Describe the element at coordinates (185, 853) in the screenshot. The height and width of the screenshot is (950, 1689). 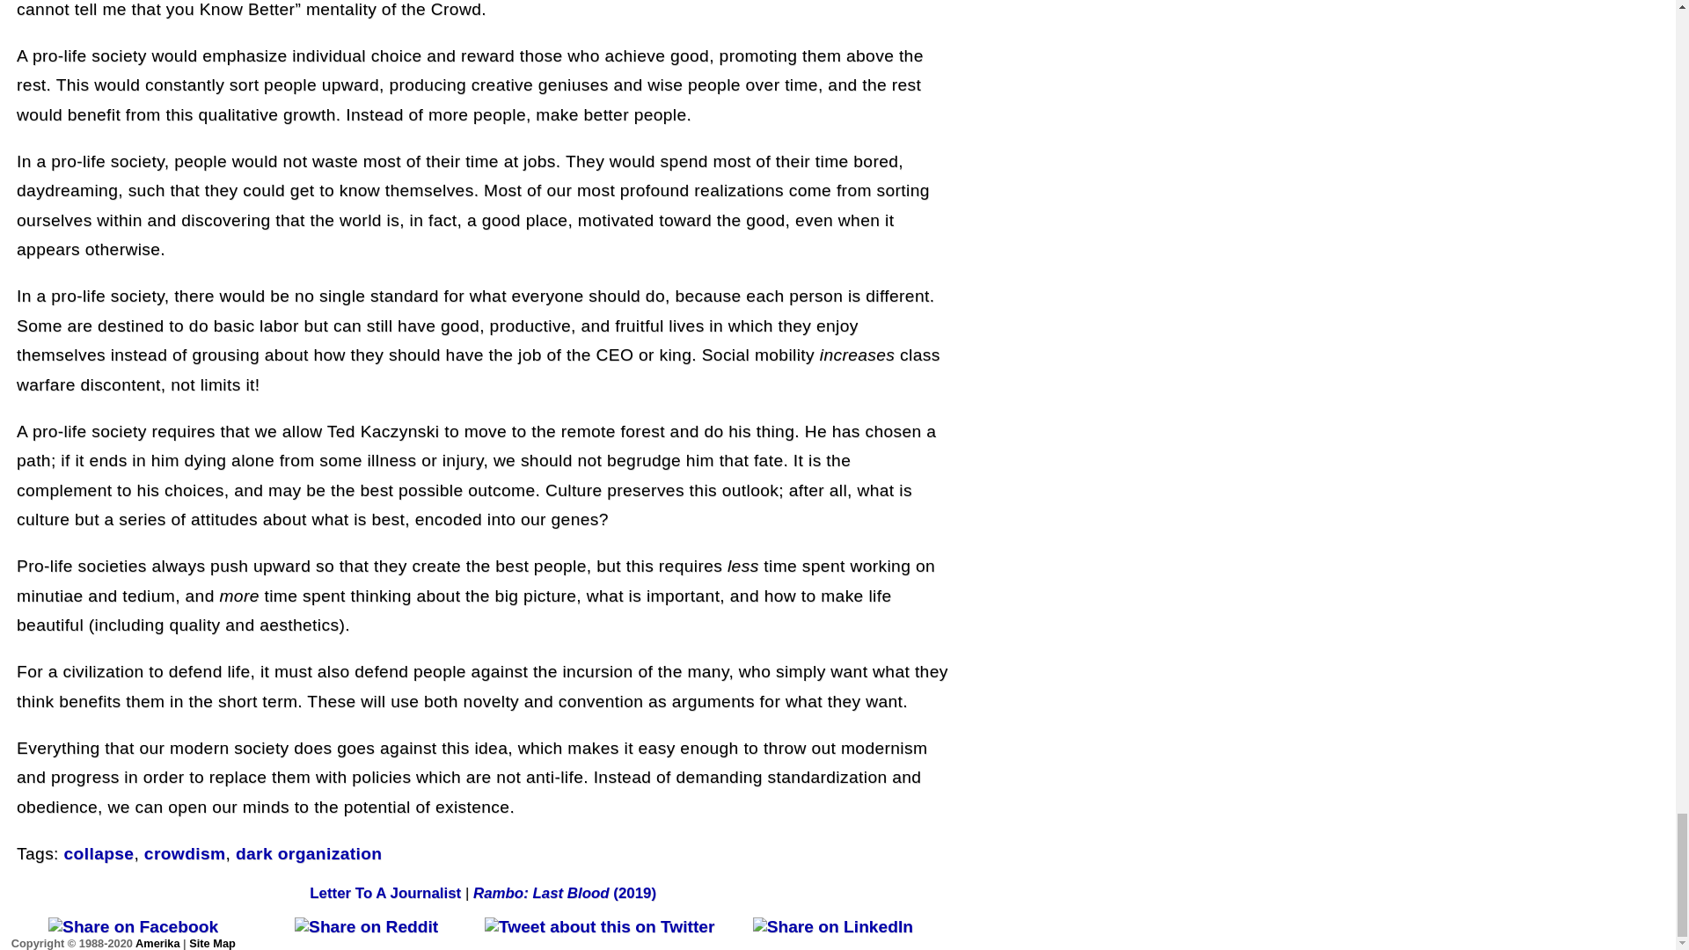
I see `crowdism` at that location.